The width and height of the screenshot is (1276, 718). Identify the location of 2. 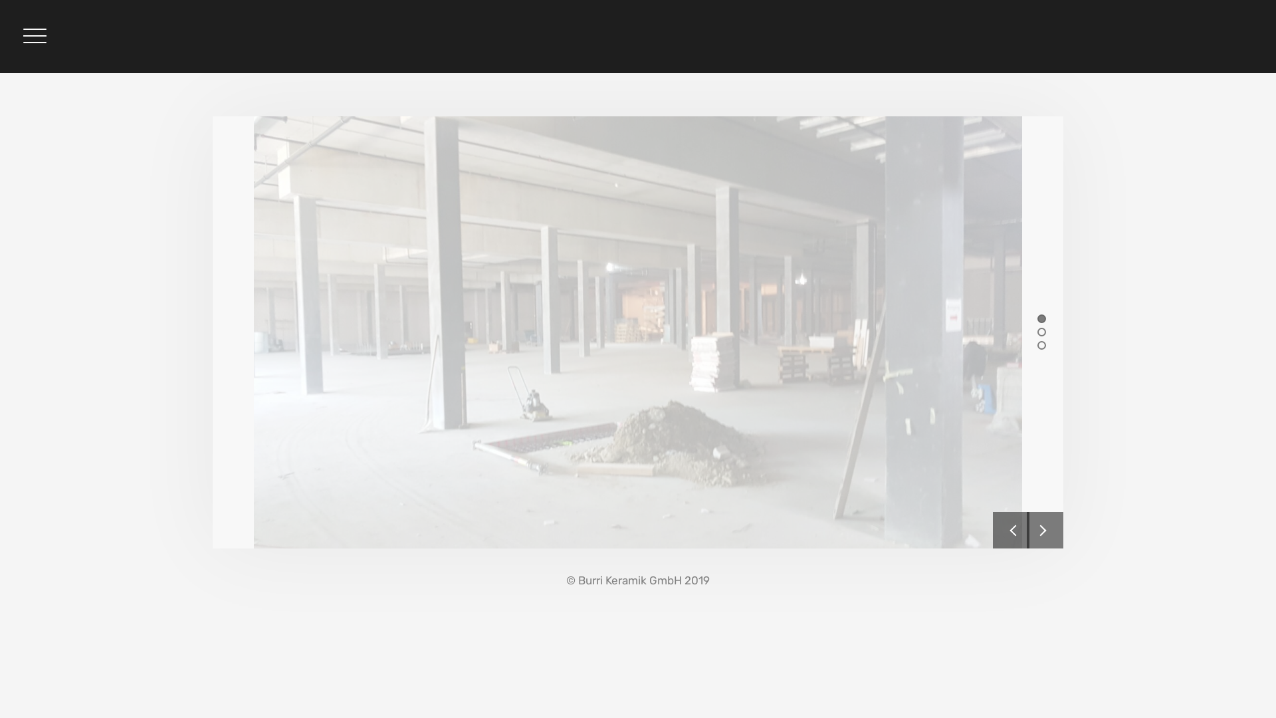
(1042, 331).